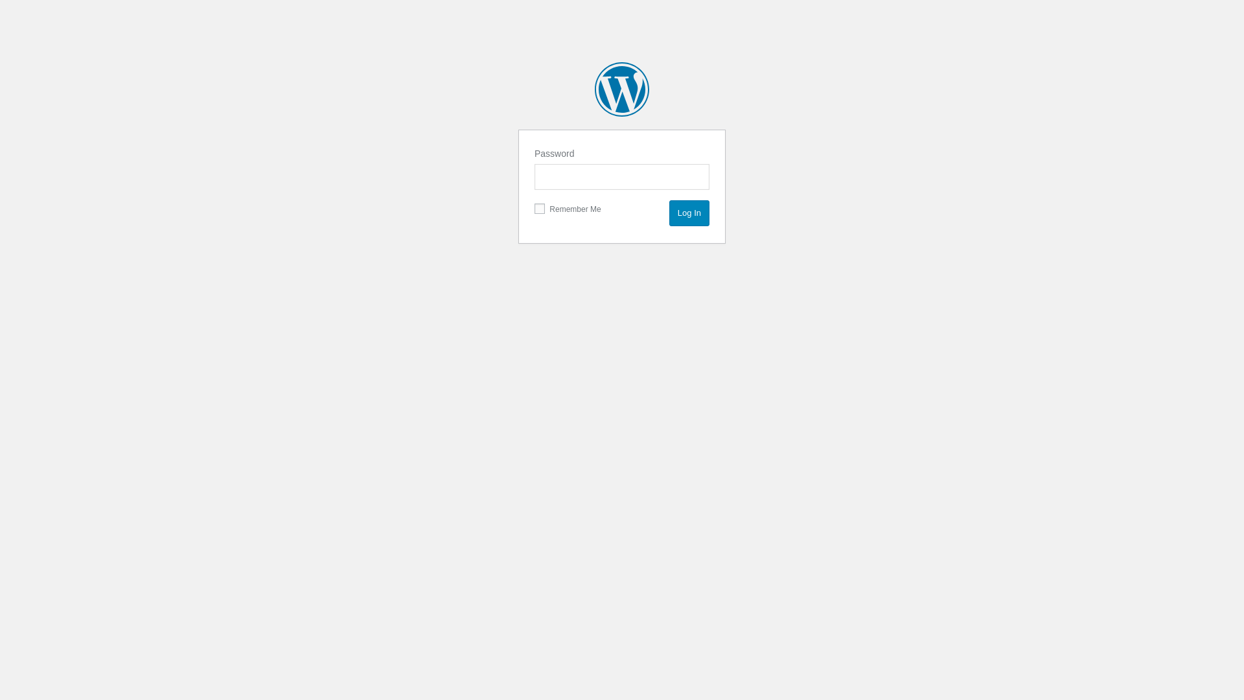 The height and width of the screenshot is (700, 1244). Describe the element at coordinates (689, 213) in the screenshot. I see `Log In` at that location.